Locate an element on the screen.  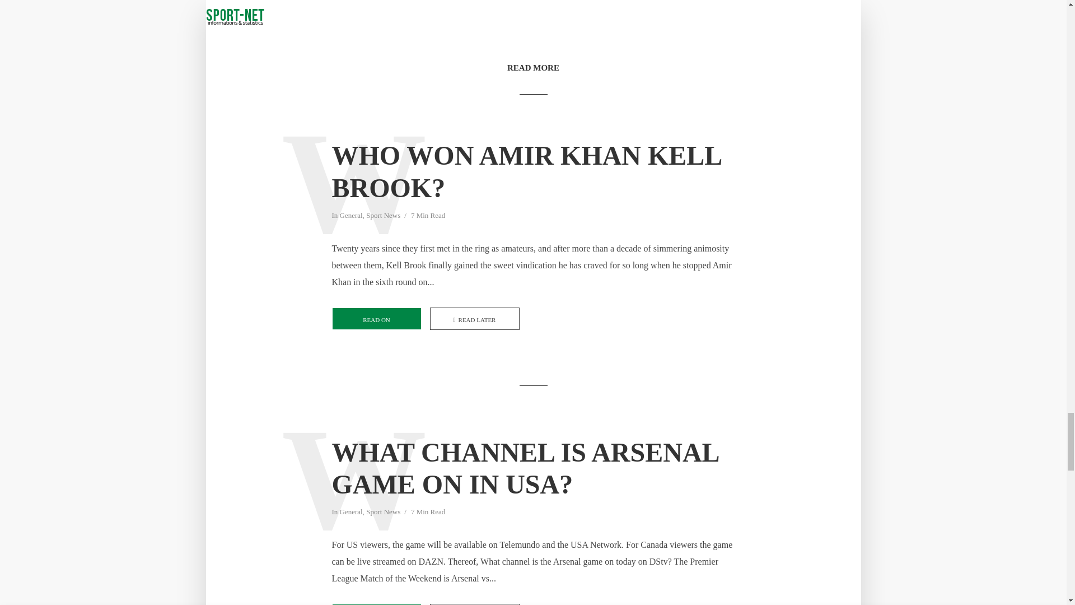
READ LATER is located at coordinates (475, 318).